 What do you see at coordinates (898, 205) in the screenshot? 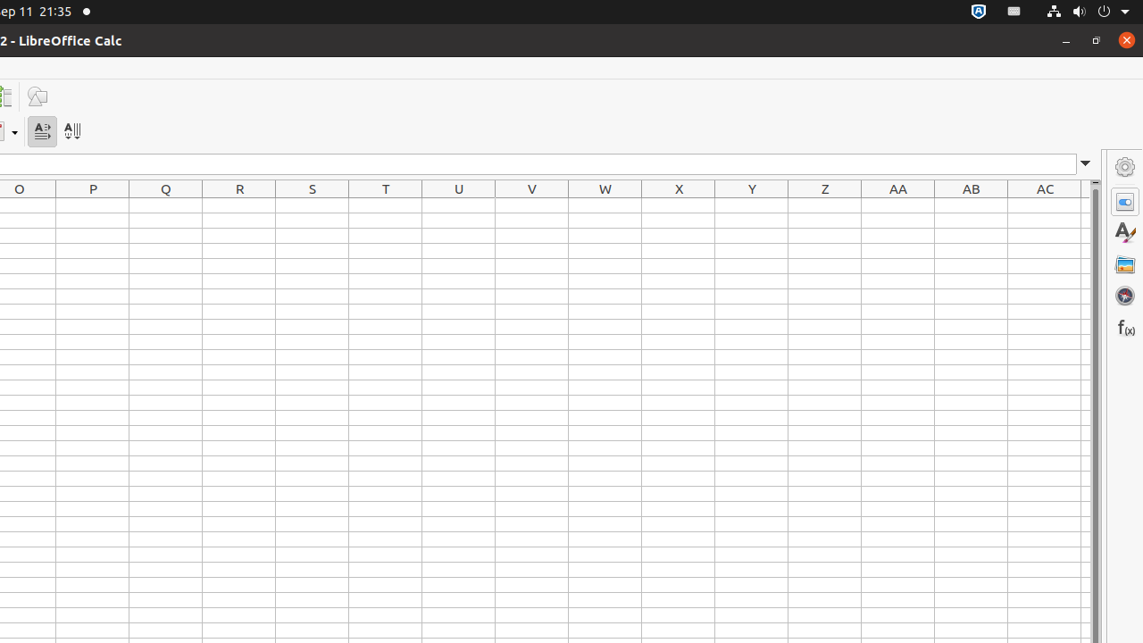
I see `AA1` at bounding box center [898, 205].